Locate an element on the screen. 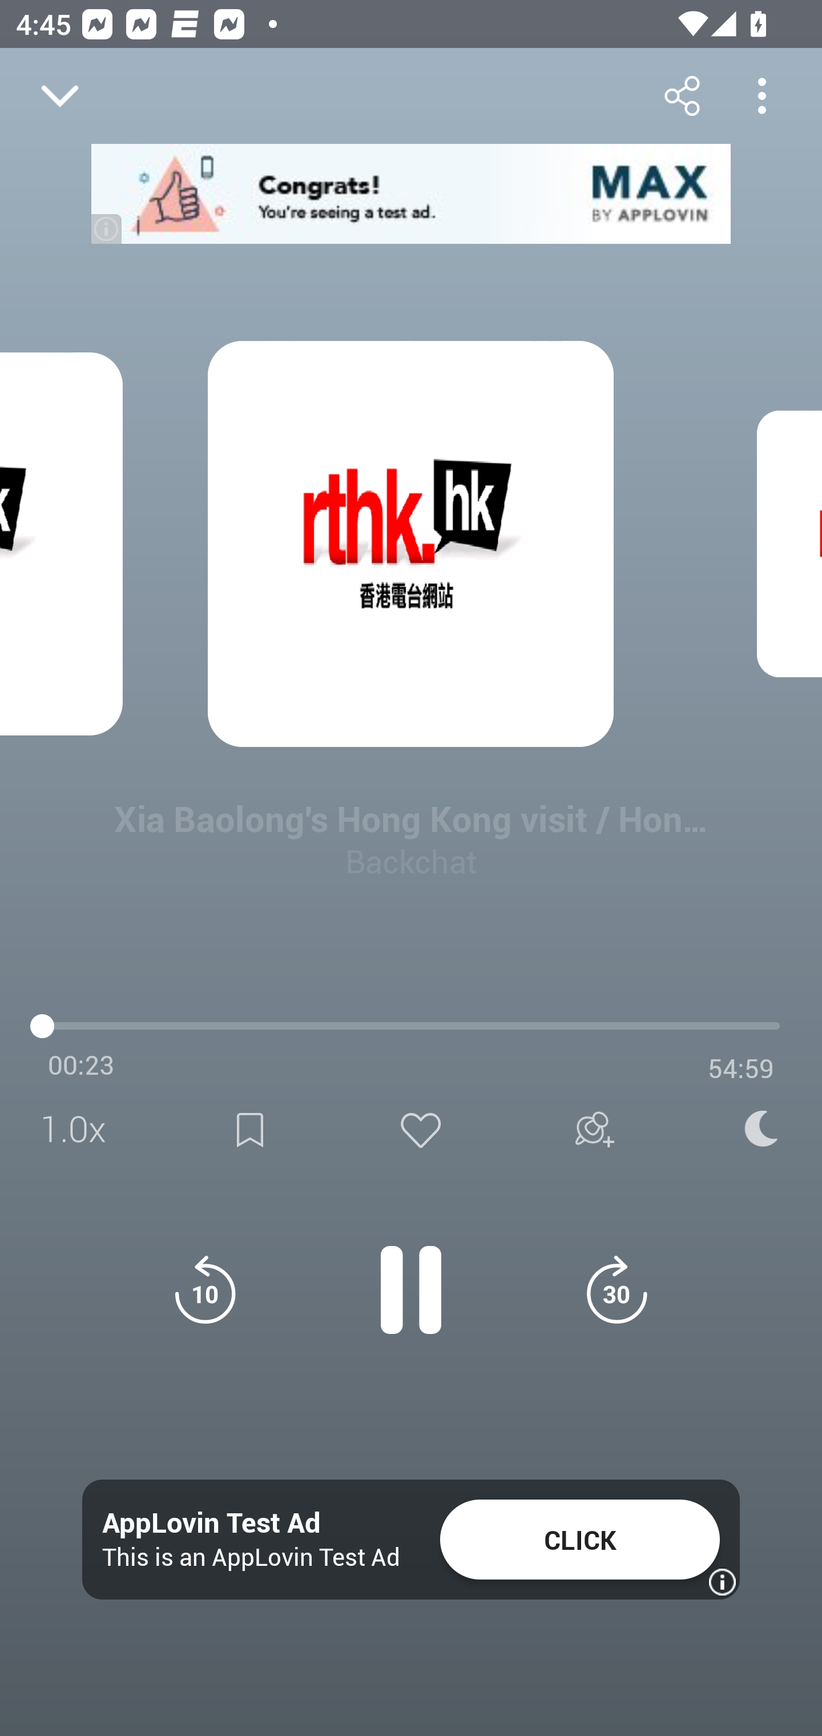  CLICK is located at coordinates (580, 1540).